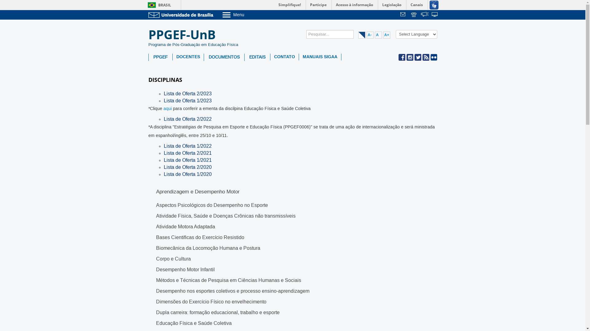 The image size is (590, 331). What do you see at coordinates (414, 15) in the screenshot?
I see `Telefones da UnB` at bounding box center [414, 15].